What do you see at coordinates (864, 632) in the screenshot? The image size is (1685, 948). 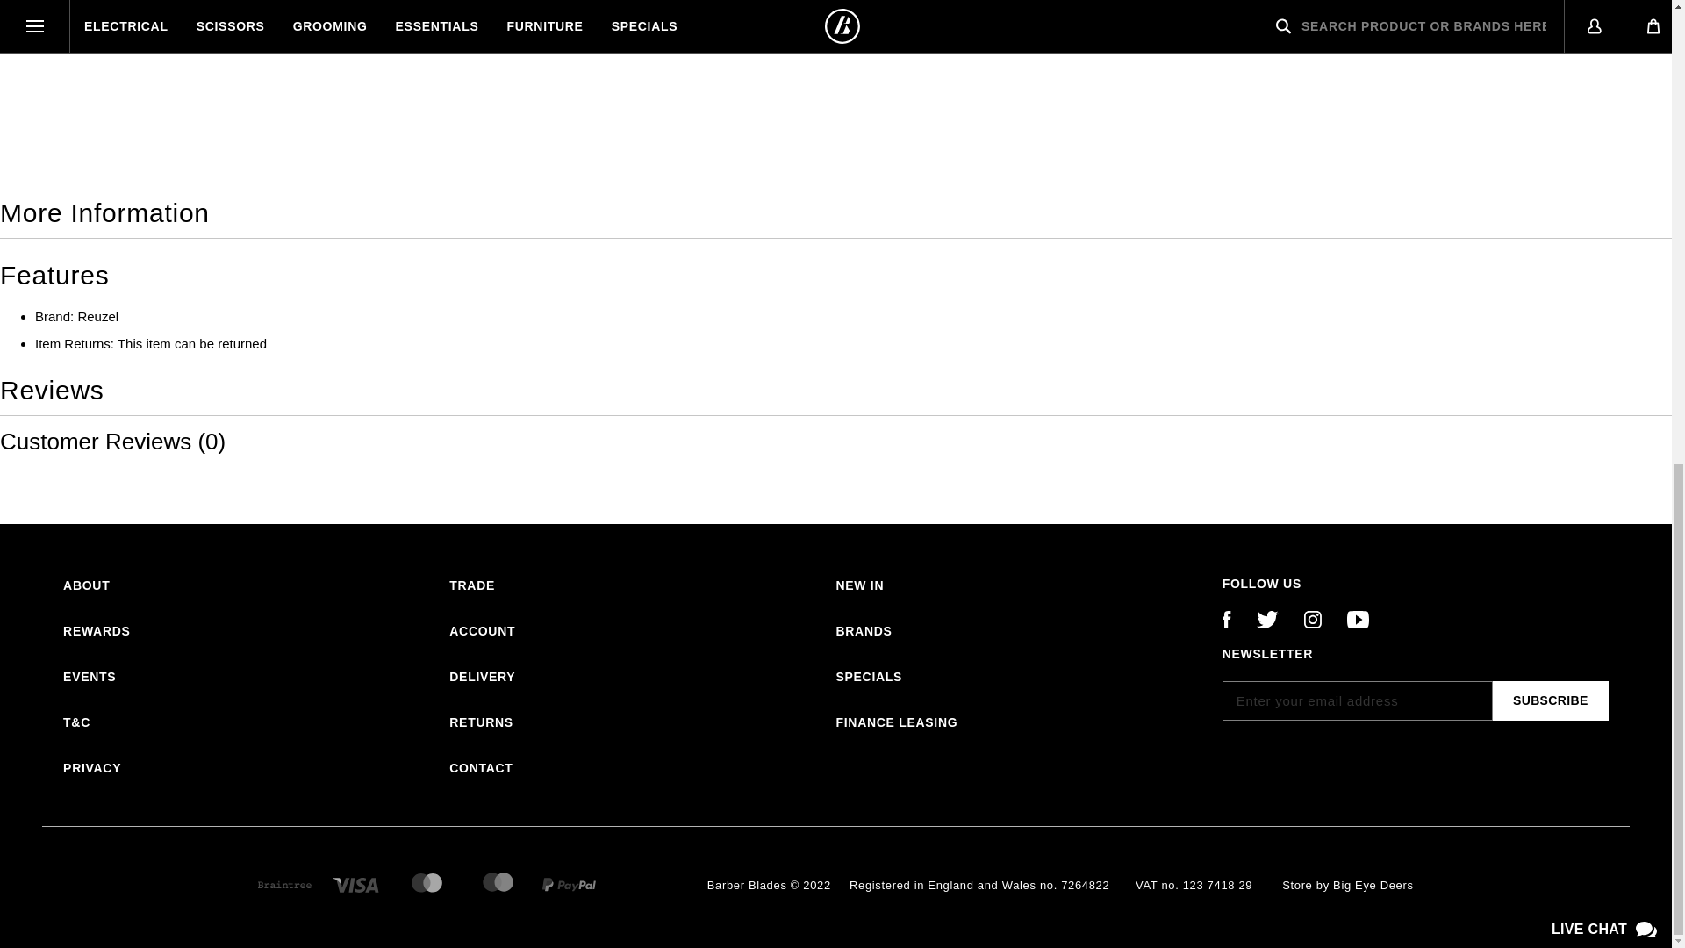 I see `Brands` at bounding box center [864, 632].